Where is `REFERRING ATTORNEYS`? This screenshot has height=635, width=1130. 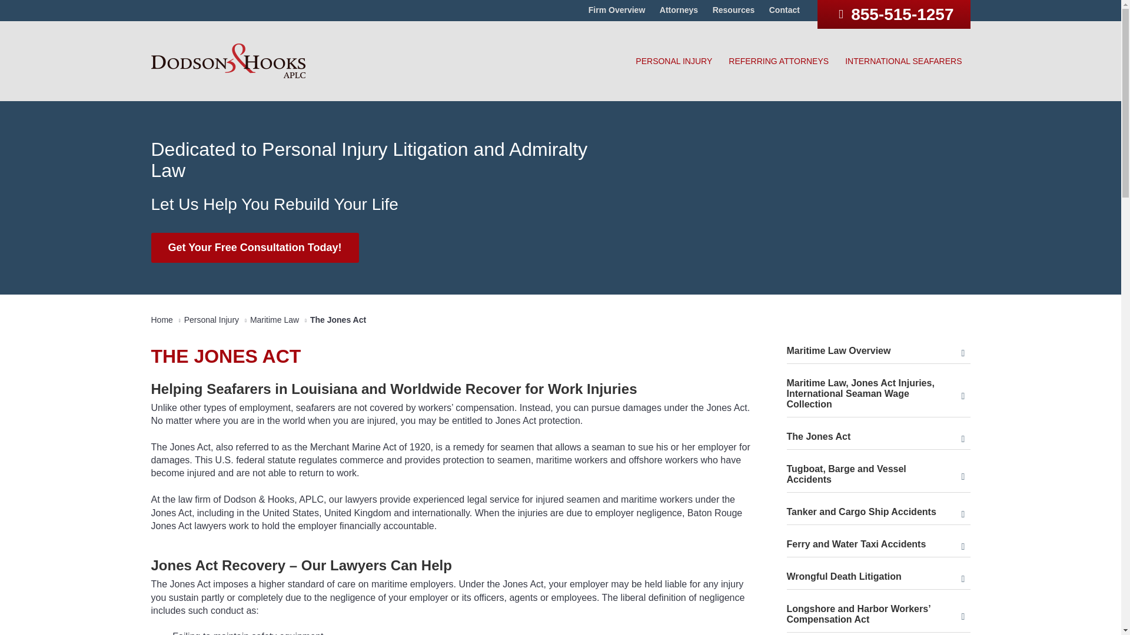
REFERRING ATTORNEYS is located at coordinates (779, 61).